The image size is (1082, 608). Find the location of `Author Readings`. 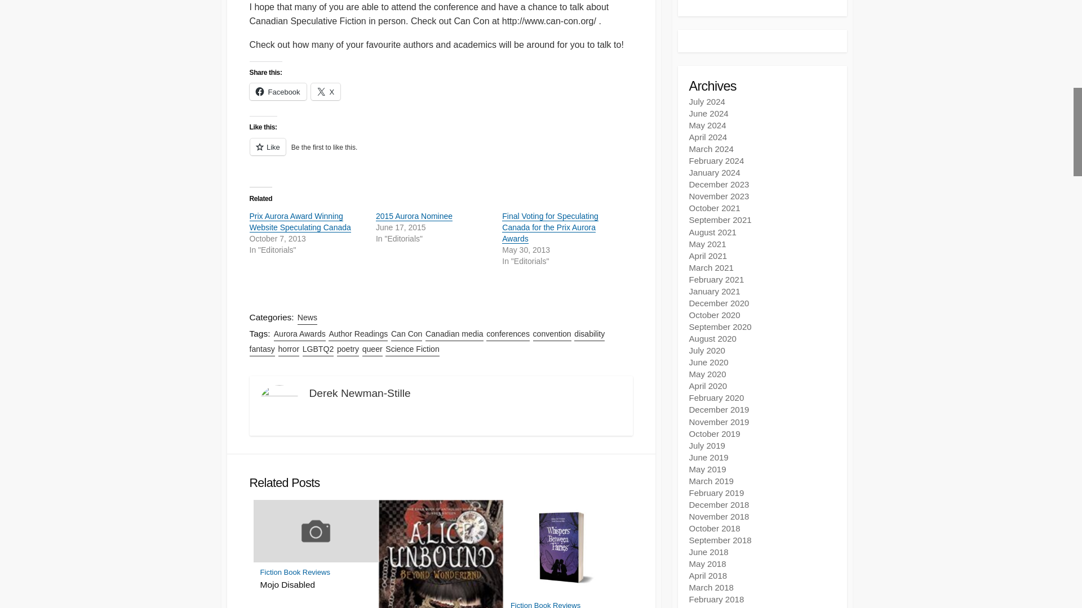

Author Readings is located at coordinates (358, 334).